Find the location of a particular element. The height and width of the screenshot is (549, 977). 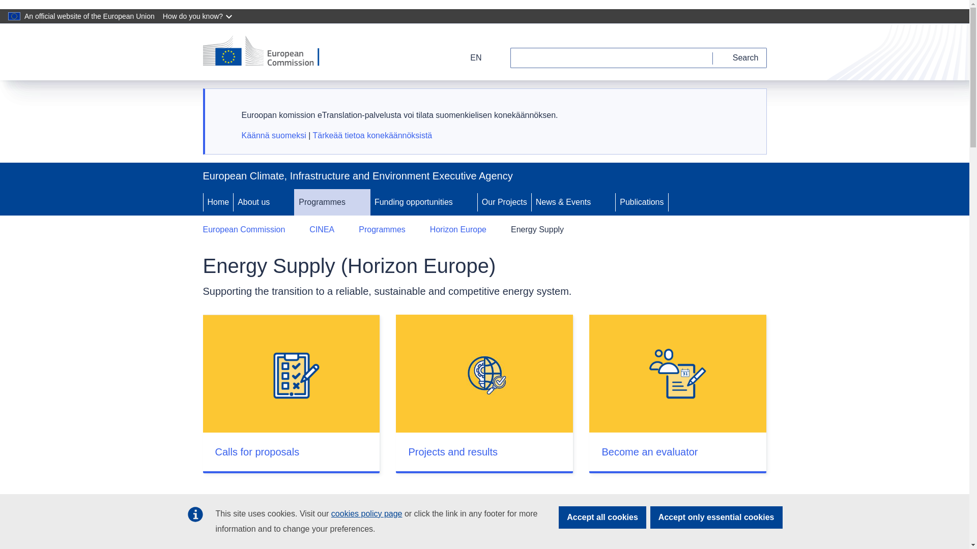

cookies policy page is located at coordinates (366, 513).